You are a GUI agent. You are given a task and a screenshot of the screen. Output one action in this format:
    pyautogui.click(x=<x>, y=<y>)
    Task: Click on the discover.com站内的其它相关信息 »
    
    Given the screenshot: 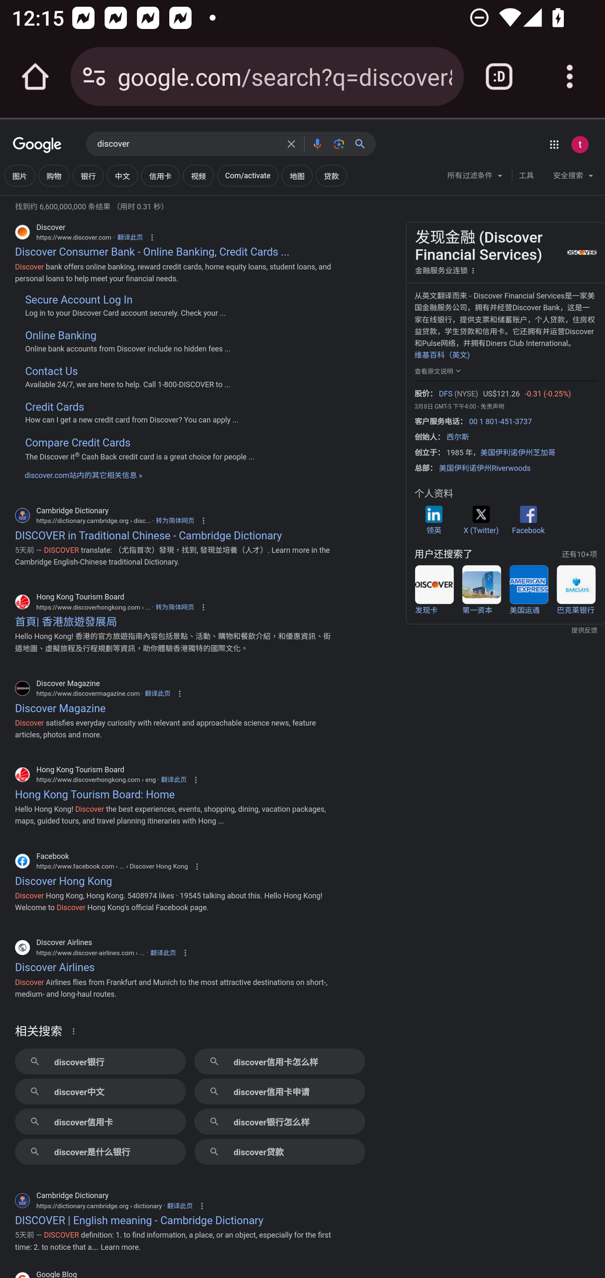 What is the action you would take?
    pyautogui.click(x=83, y=475)
    